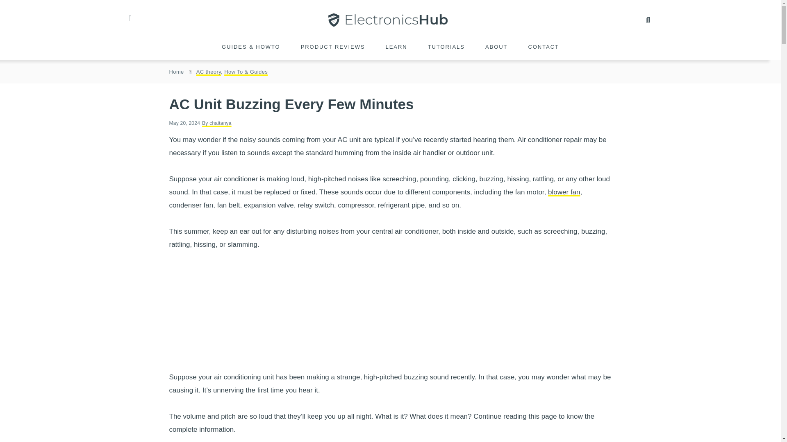  What do you see at coordinates (544, 47) in the screenshot?
I see `CONTACT` at bounding box center [544, 47].